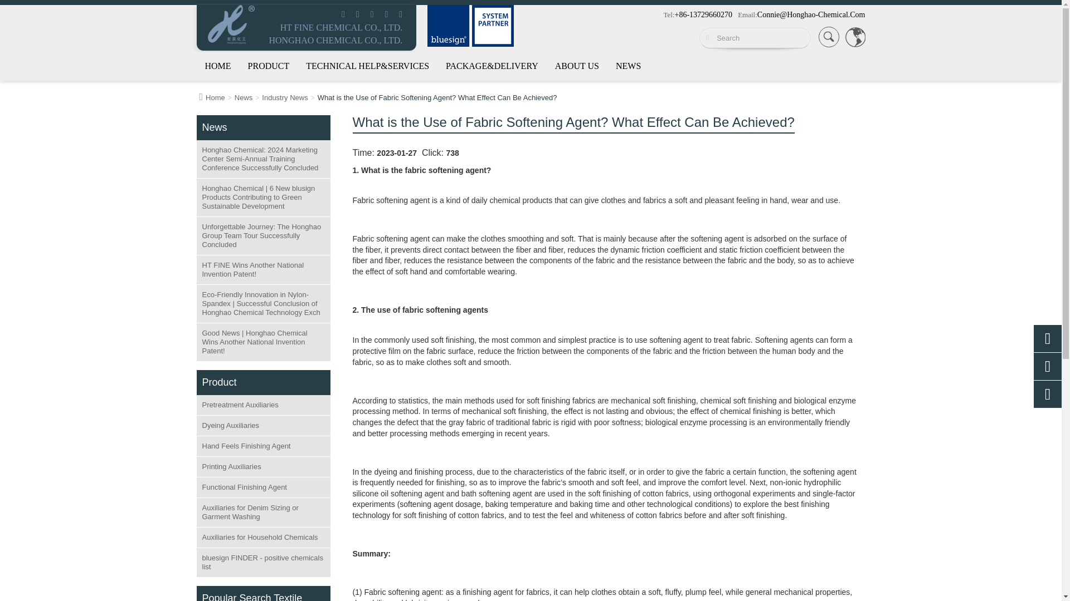 This screenshot has width=1070, height=601. I want to click on HOME, so click(217, 66).